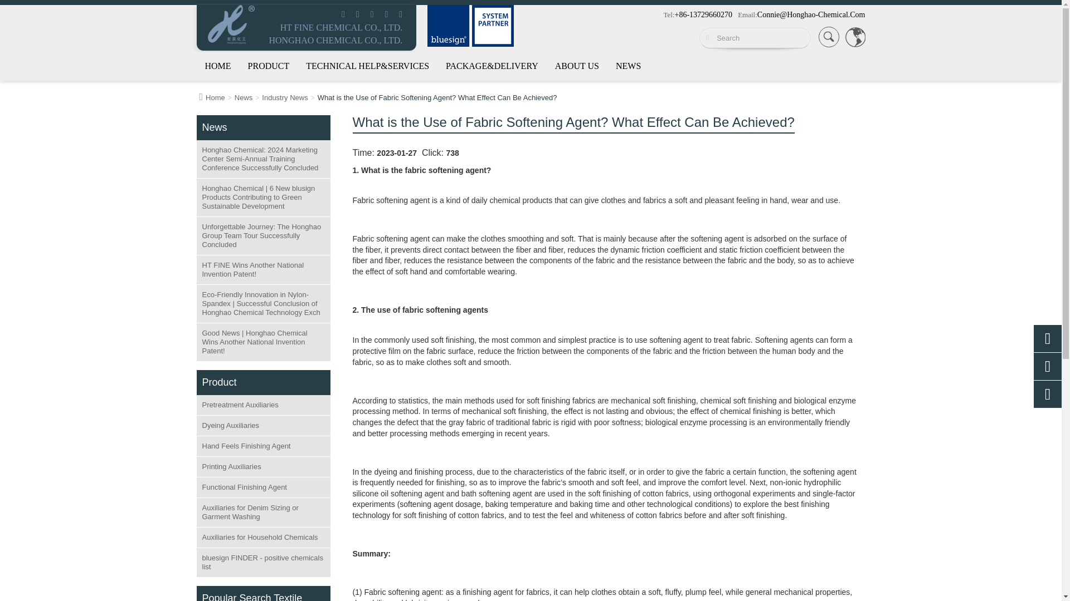 This screenshot has width=1070, height=601. I want to click on HOME, so click(217, 66).